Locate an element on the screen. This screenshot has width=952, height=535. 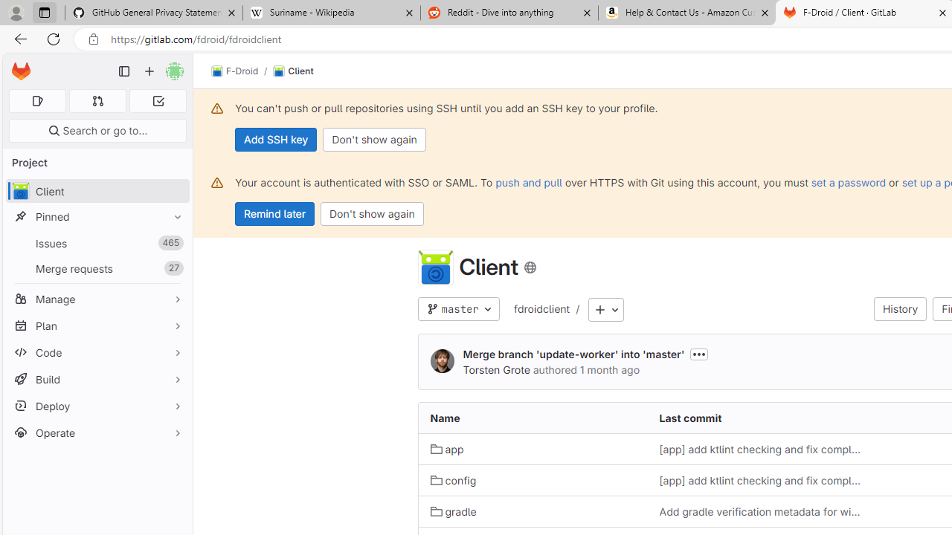
F-Droid/ is located at coordinates (242, 71).